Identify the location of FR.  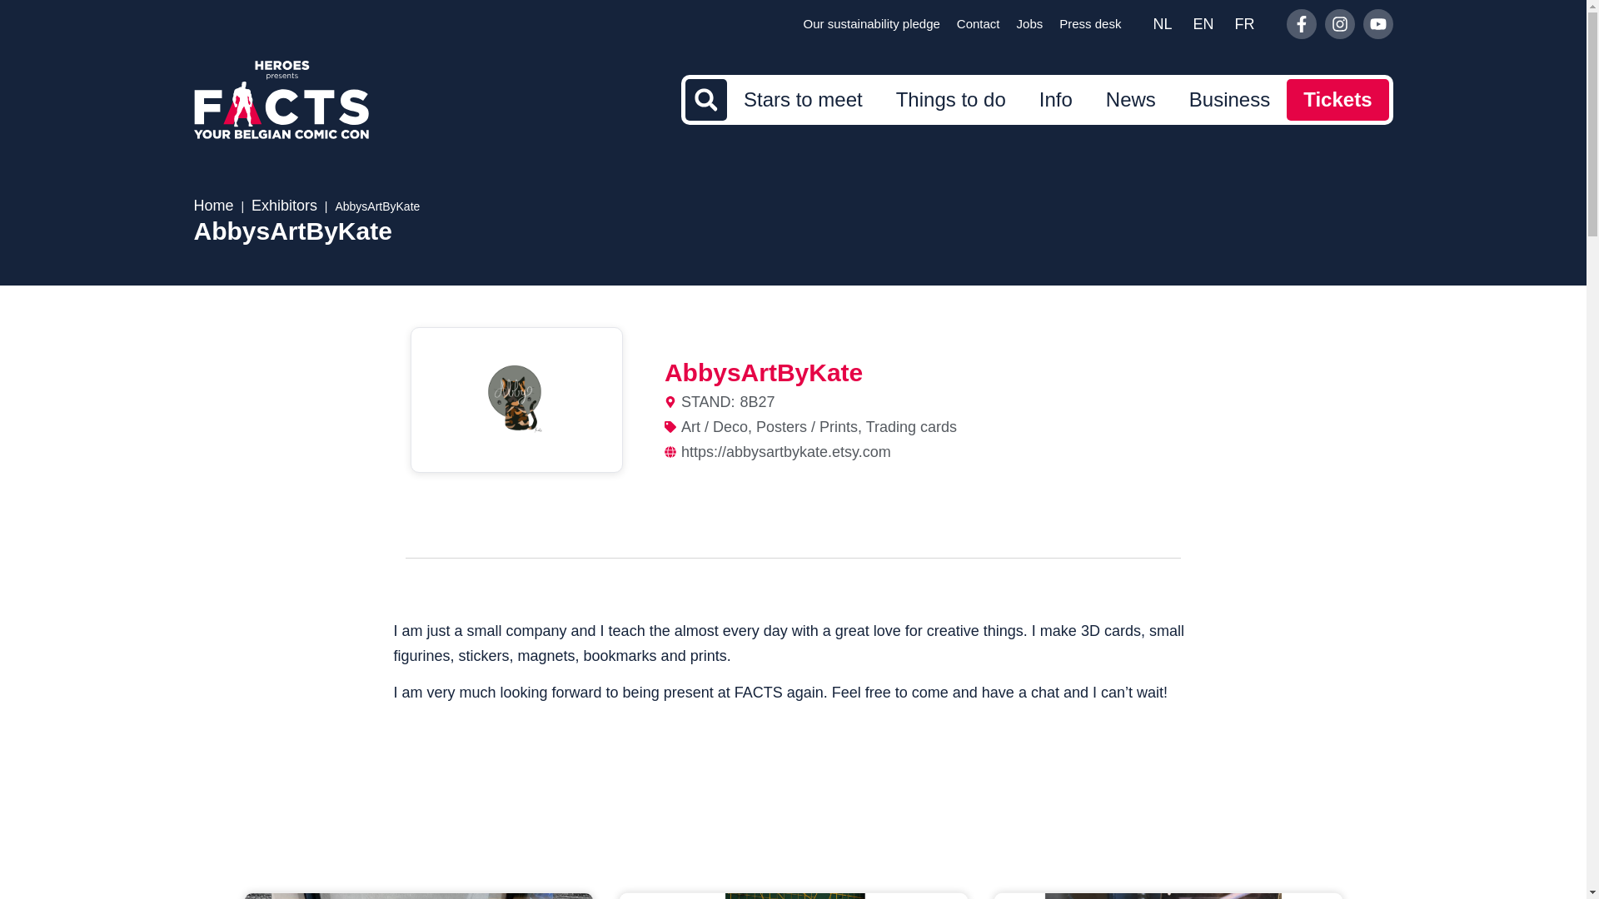
(1244, 23).